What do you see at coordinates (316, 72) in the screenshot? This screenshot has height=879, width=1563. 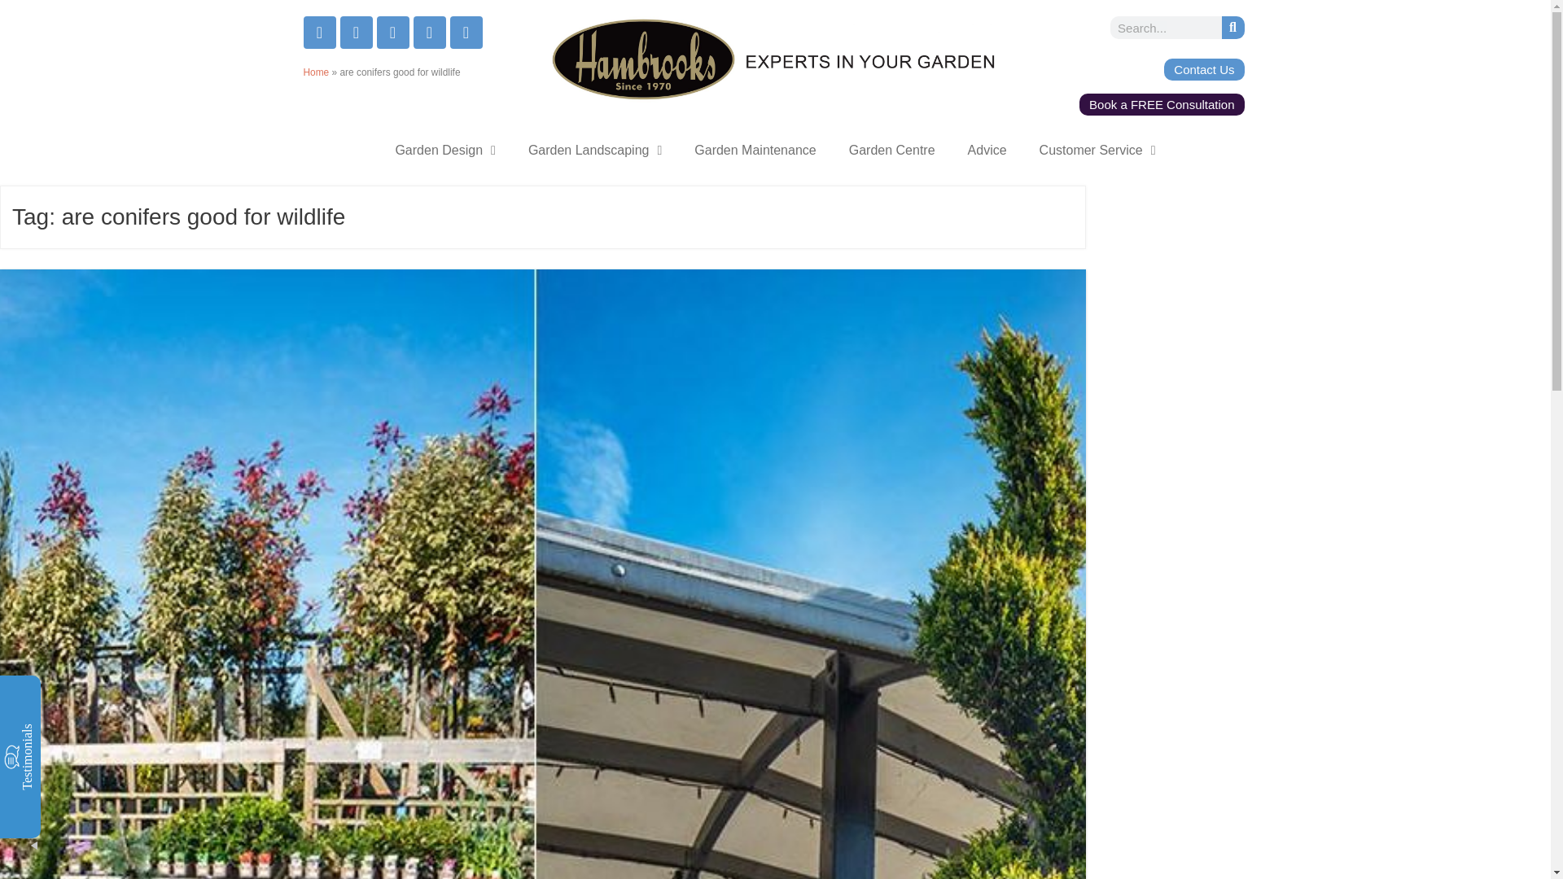 I see `Home` at bounding box center [316, 72].